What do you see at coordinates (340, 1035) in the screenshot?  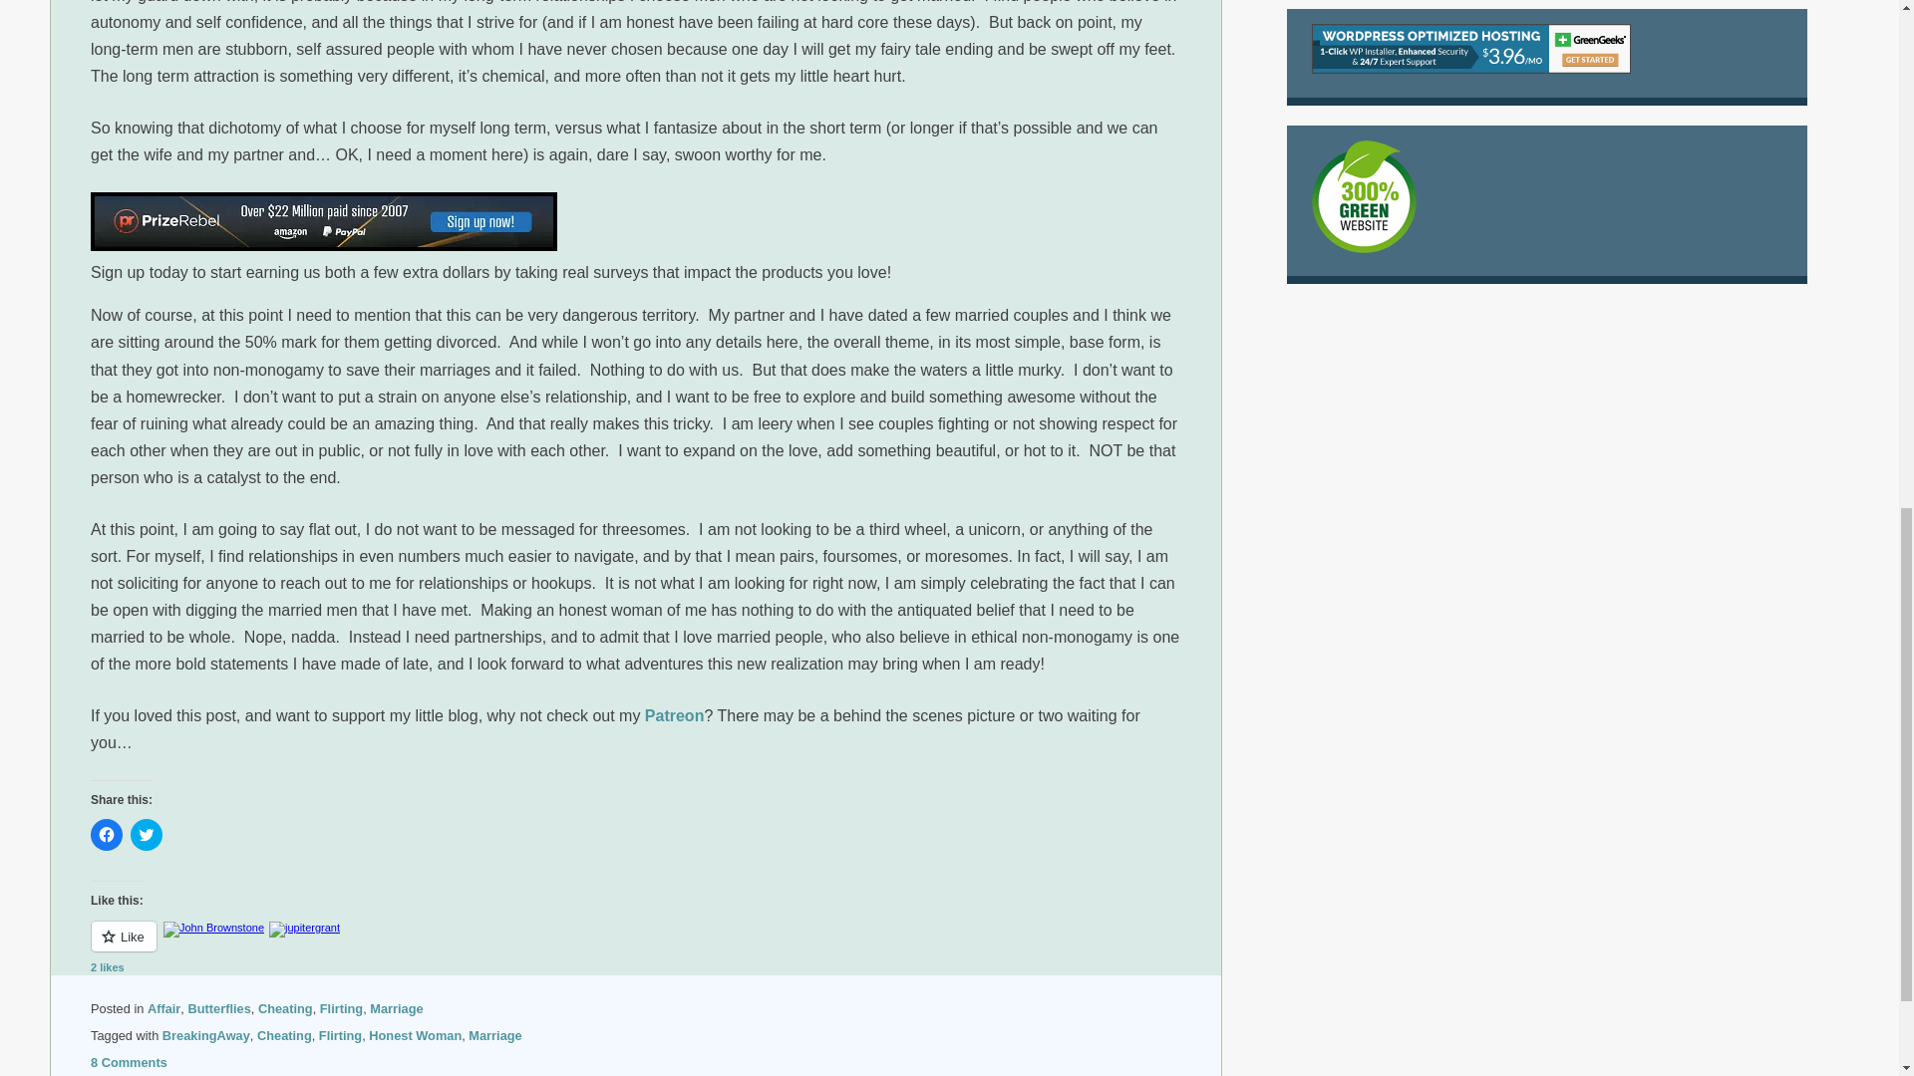 I see `Flirting` at bounding box center [340, 1035].